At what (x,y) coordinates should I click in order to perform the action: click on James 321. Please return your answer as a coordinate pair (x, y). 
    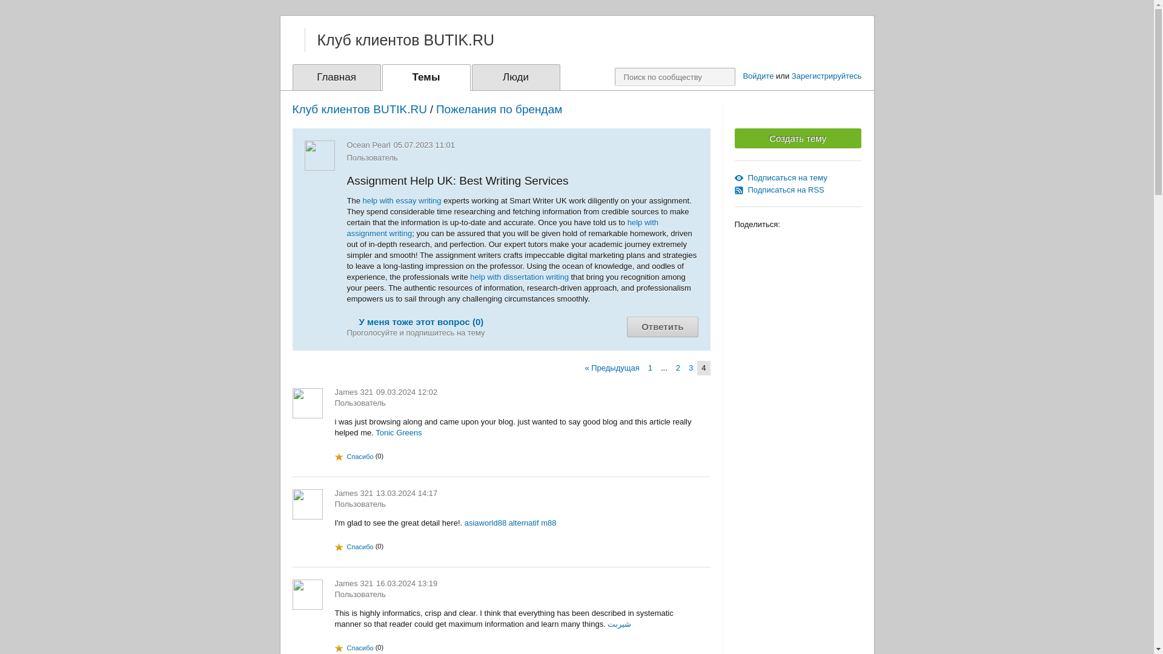
    Looking at the image, I should click on (354, 392).